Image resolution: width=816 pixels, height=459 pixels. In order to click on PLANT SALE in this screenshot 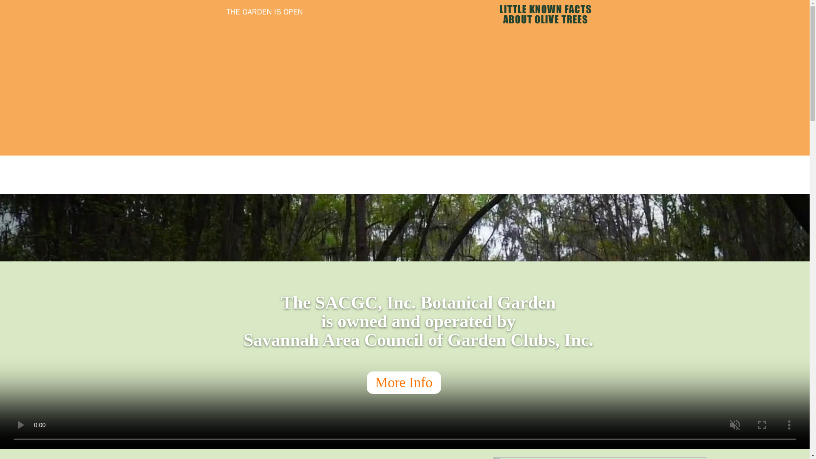, I will do `click(753, 174)`.